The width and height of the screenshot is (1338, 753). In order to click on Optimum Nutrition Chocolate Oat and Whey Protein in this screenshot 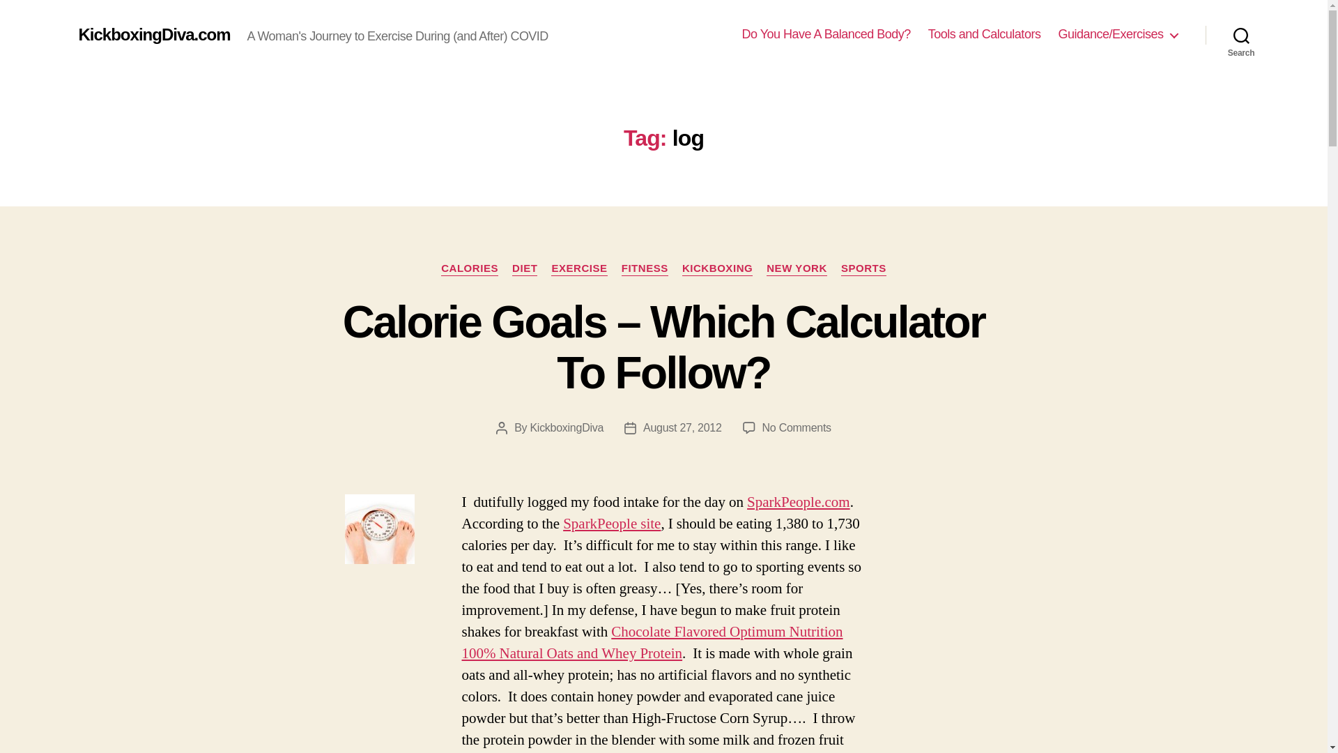, I will do `click(652, 643)`.